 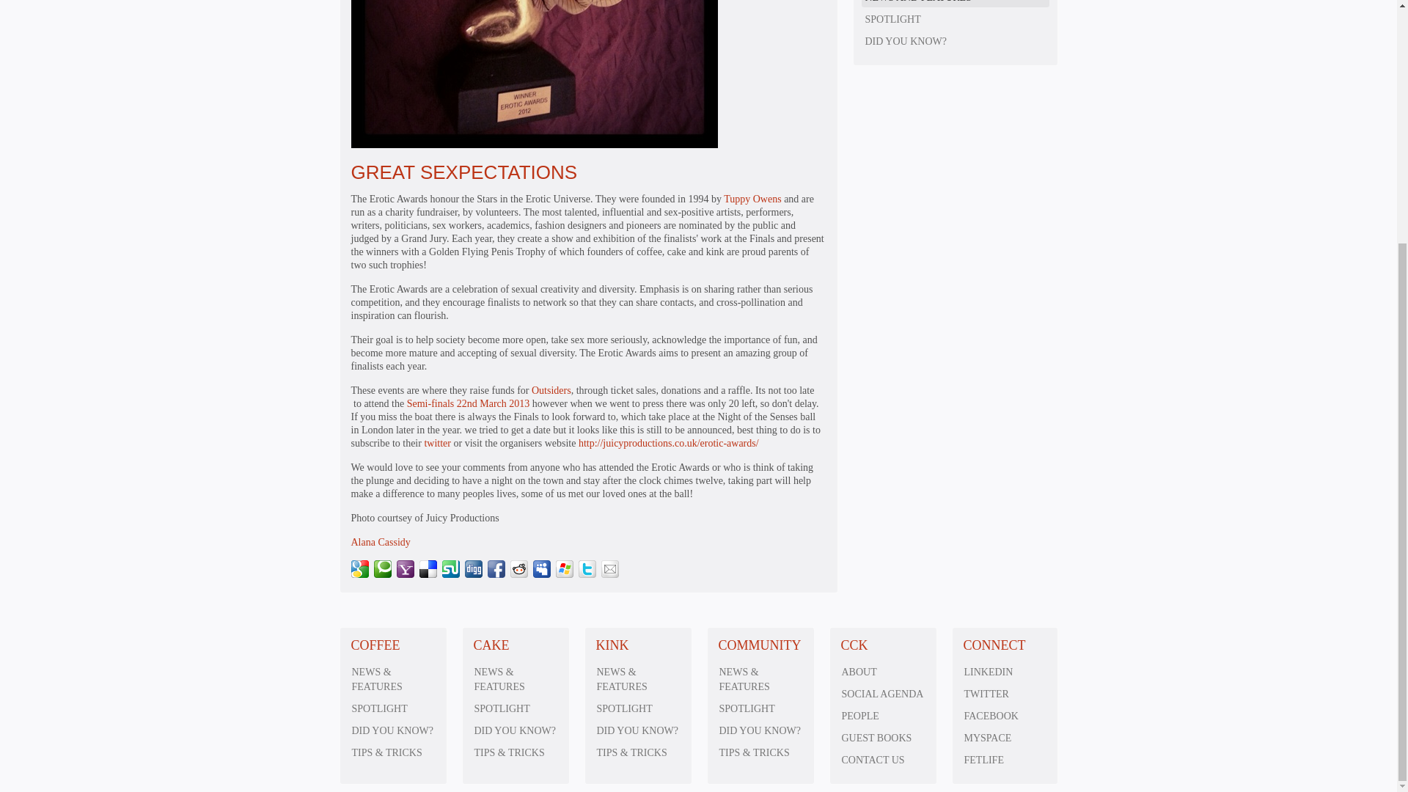 I want to click on Night of the senses twitter link, so click(x=437, y=443).